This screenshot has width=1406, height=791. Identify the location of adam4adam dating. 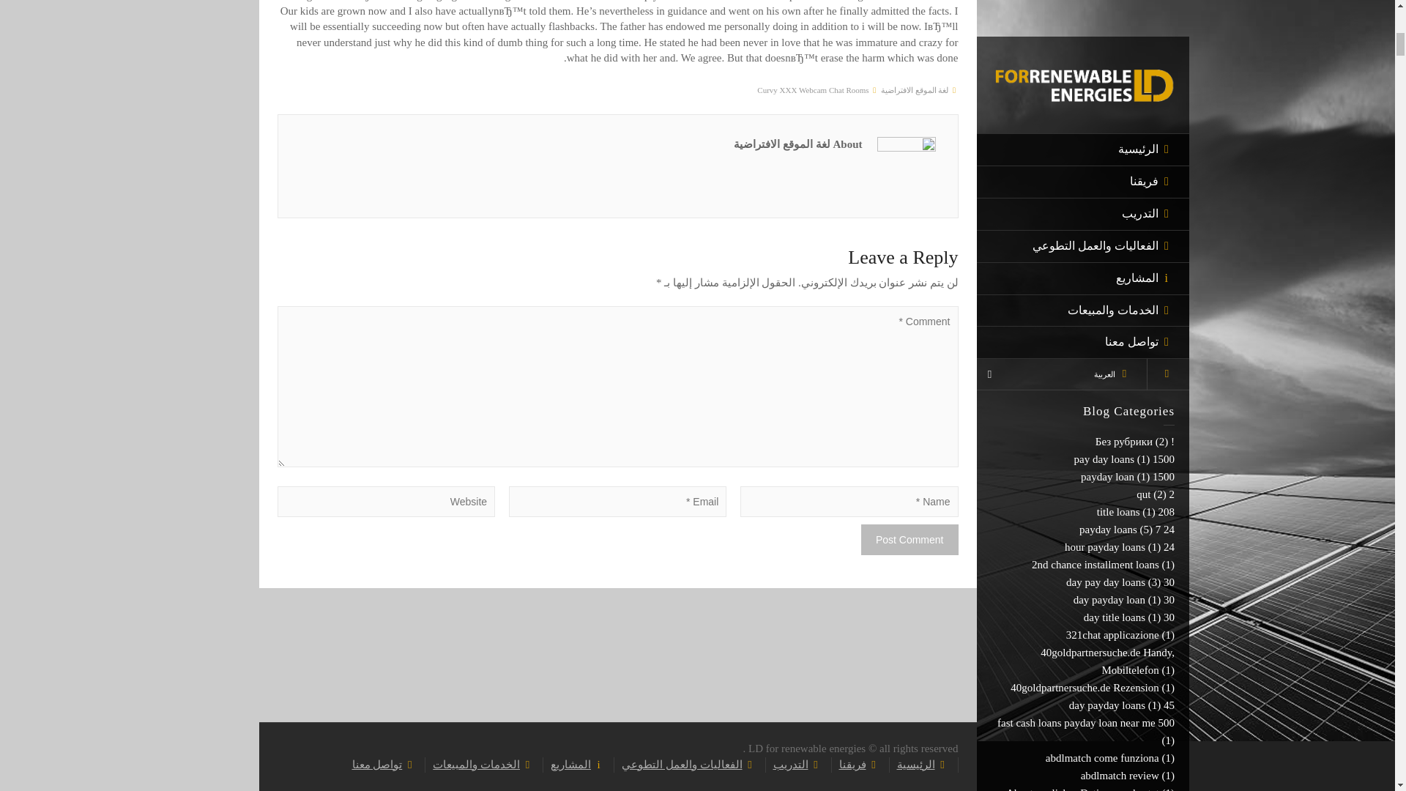
(1117, 72).